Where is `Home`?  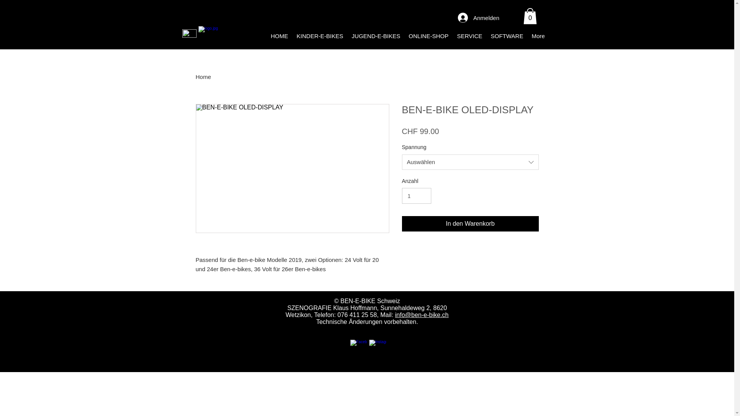
Home is located at coordinates (203, 77).